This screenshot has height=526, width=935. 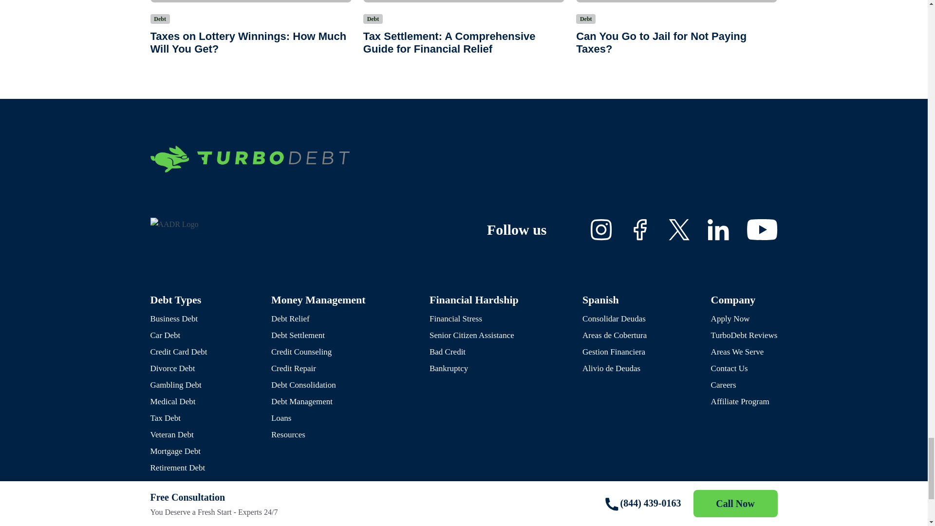 I want to click on AADR Logo, so click(x=174, y=225).